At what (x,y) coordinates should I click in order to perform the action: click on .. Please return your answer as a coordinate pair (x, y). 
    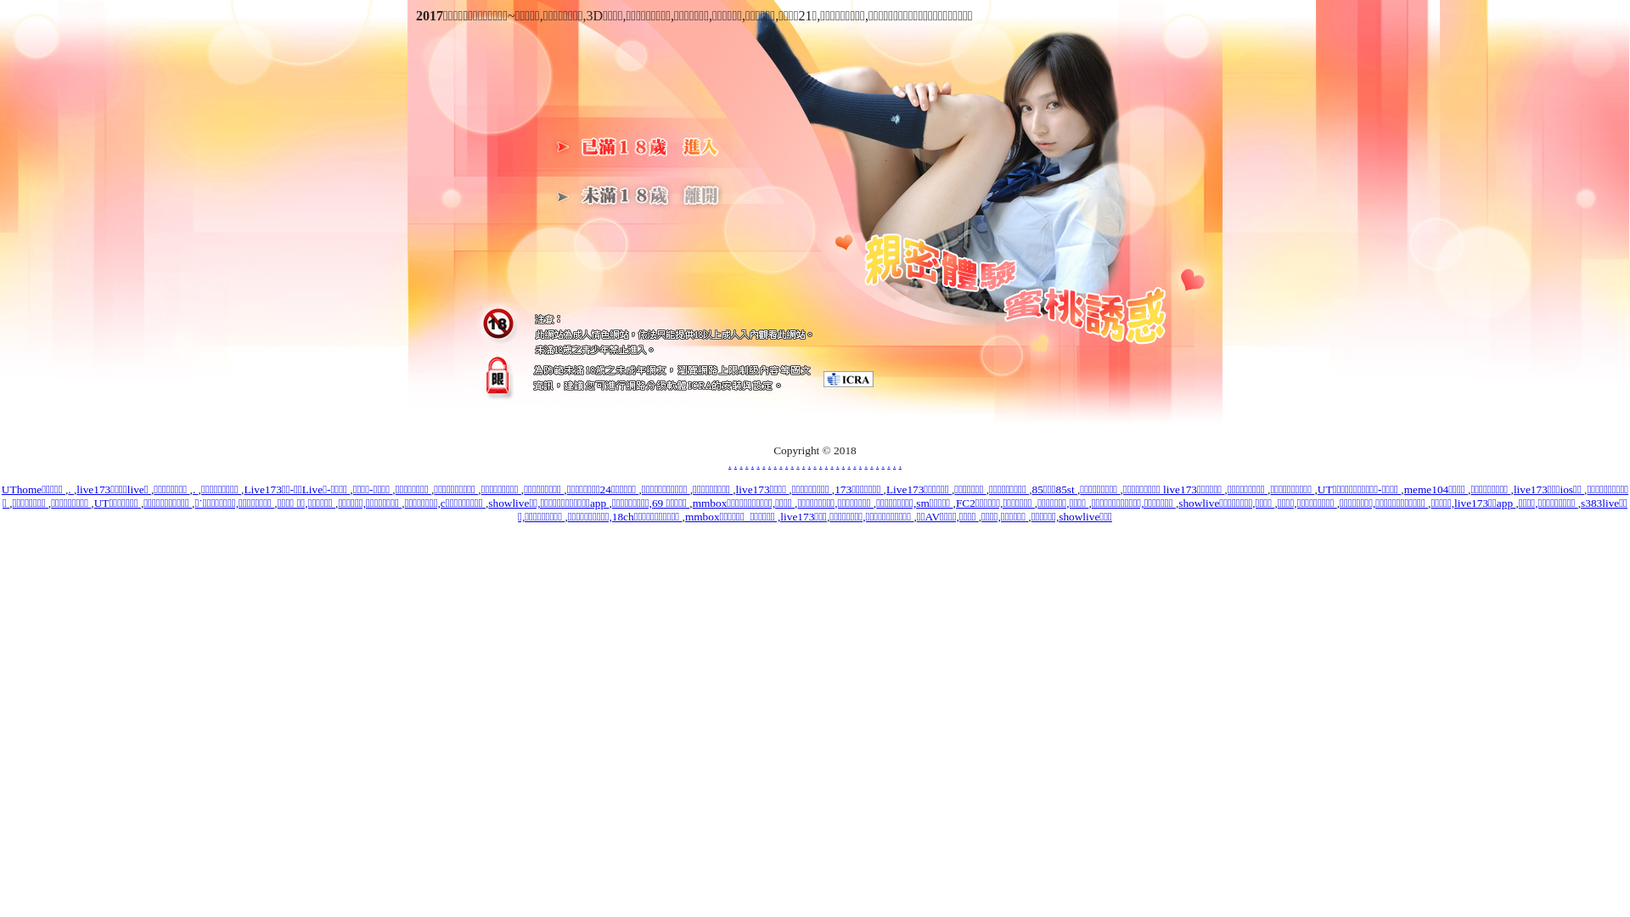
    Looking at the image, I should click on (871, 464).